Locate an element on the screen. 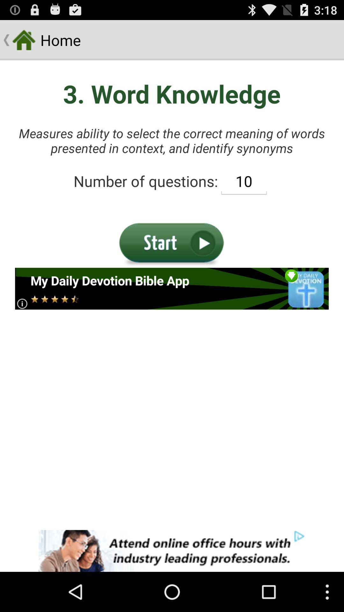 The height and width of the screenshot is (612, 344). go to advertiser site is located at coordinates (172, 551).